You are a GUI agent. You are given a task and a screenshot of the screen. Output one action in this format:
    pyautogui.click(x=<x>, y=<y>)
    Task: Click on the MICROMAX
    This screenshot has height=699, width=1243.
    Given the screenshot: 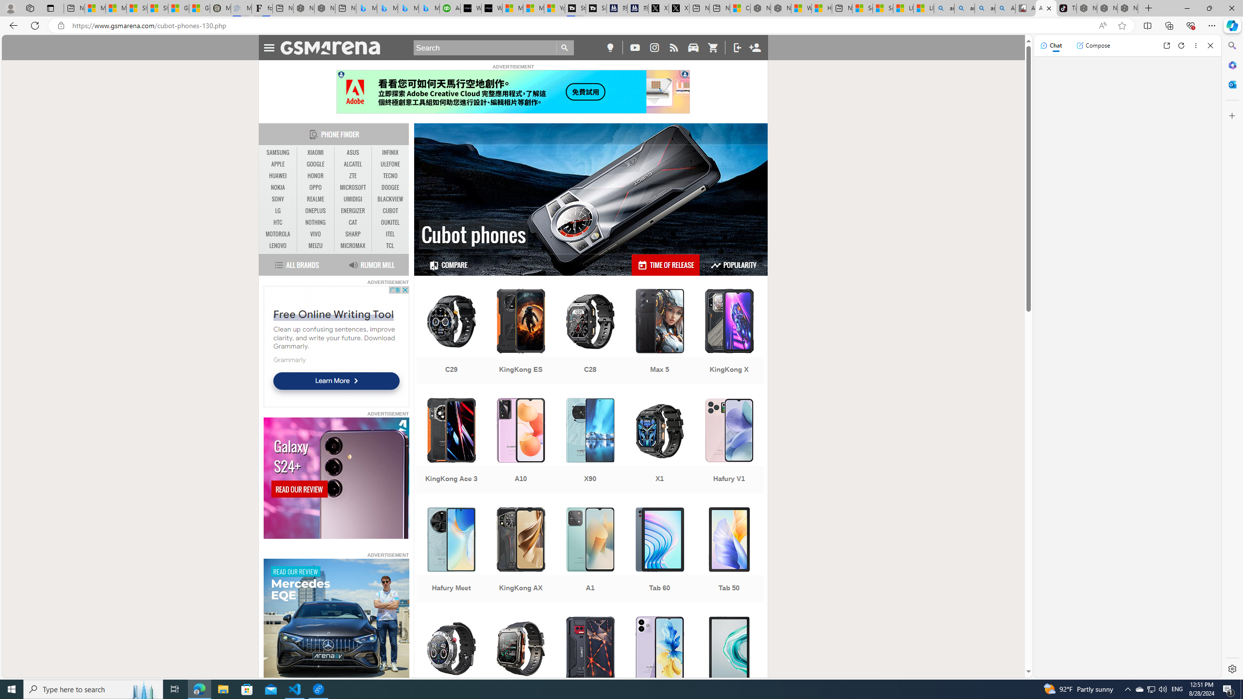 What is the action you would take?
    pyautogui.click(x=353, y=246)
    